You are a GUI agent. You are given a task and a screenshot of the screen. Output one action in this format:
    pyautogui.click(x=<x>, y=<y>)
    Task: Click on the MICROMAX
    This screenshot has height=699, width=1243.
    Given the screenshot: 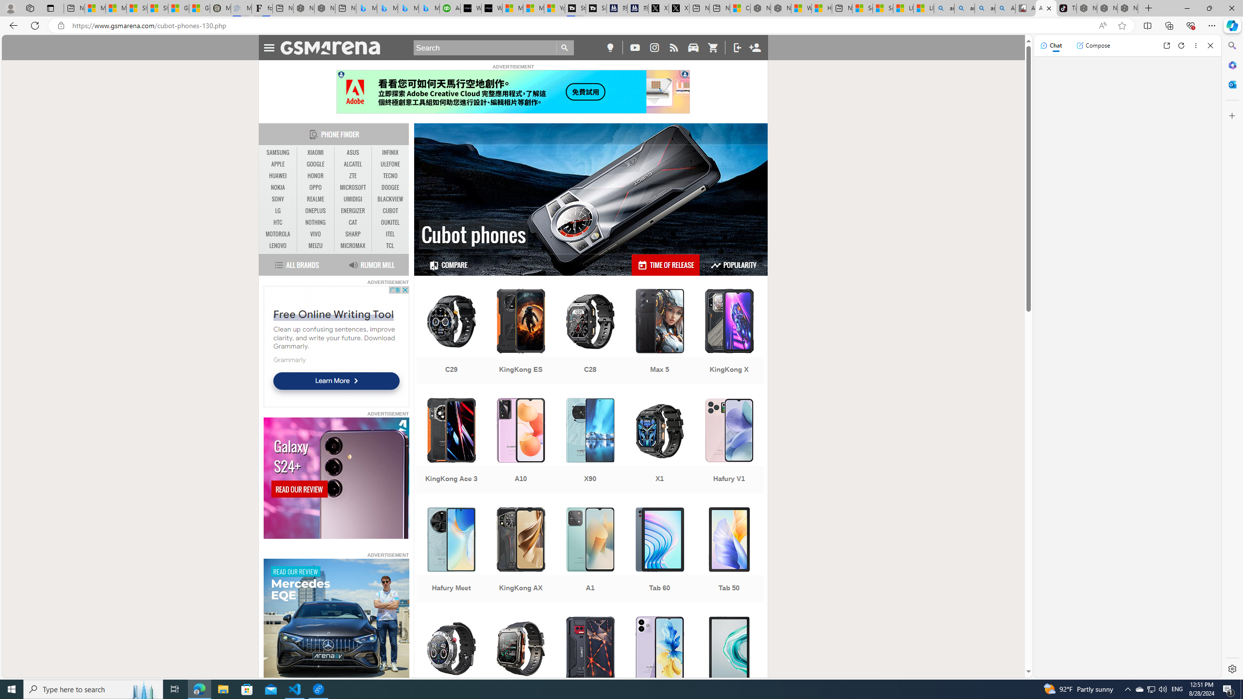 What is the action you would take?
    pyautogui.click(x=353, y=246)
    